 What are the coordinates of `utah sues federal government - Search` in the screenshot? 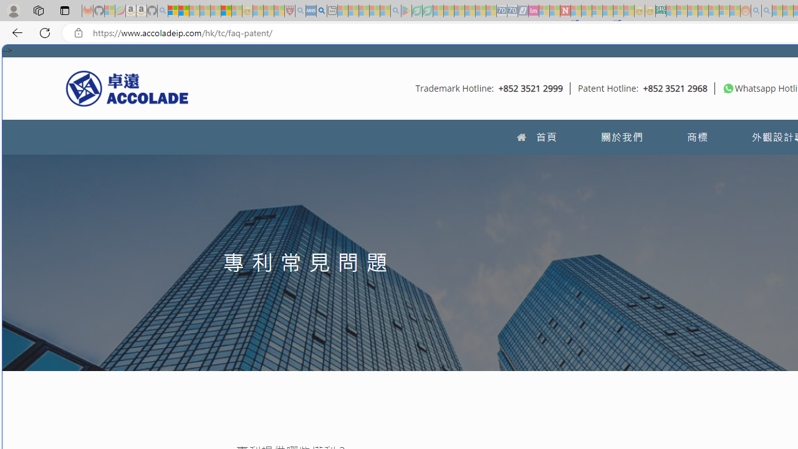 It's located at (322, 11).